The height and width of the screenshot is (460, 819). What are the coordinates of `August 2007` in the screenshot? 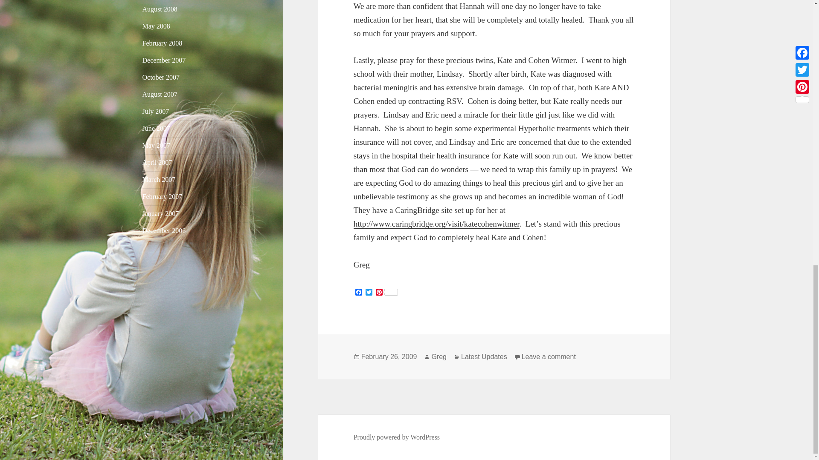 It's located at (160, 94).